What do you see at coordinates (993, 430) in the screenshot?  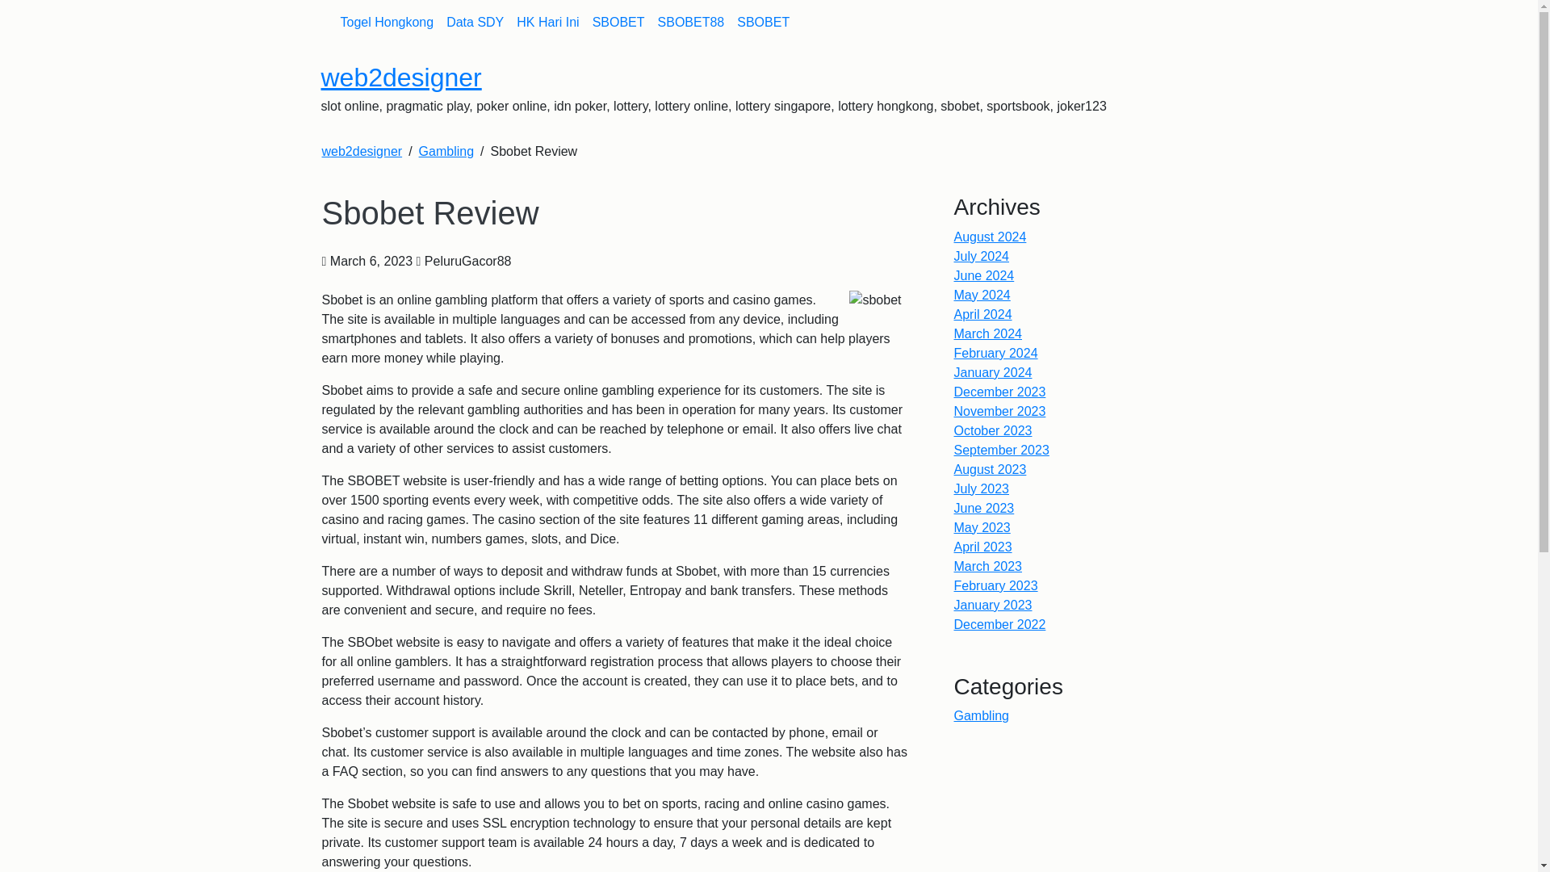 I see `October 2023` at bounding box center [993, 430].